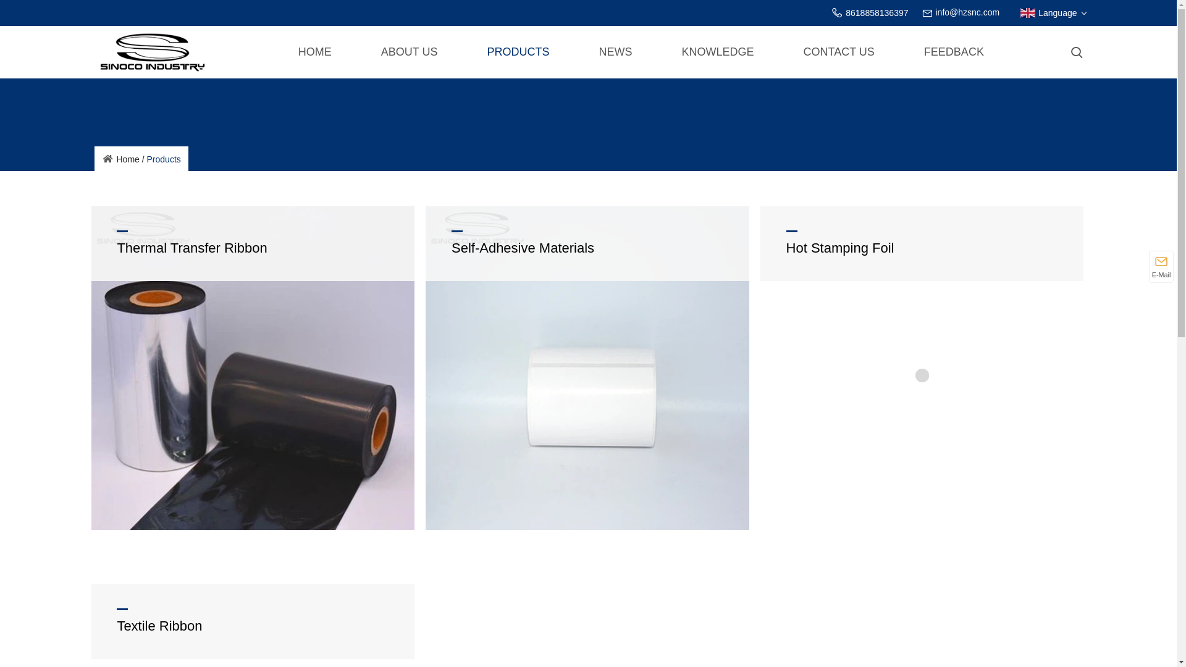 The height and width of the screenshot is (667, 1186). I want to click on Self-Adhesive Materials, so click(587, 243).